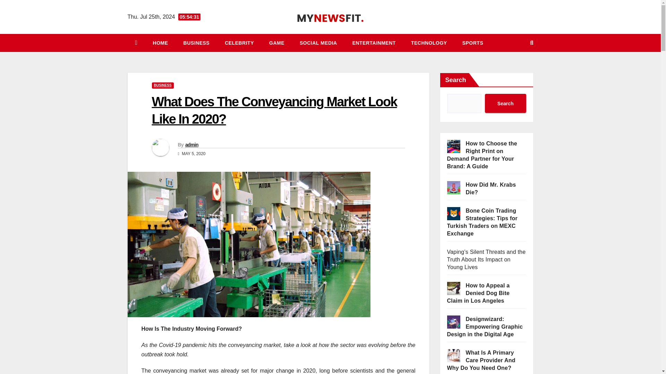 Image resolution: width=666 pixels, height=374 pixels. Describe the element at coordinates (163, 85) in the screenshot. I see `BUSINESS` at that location.